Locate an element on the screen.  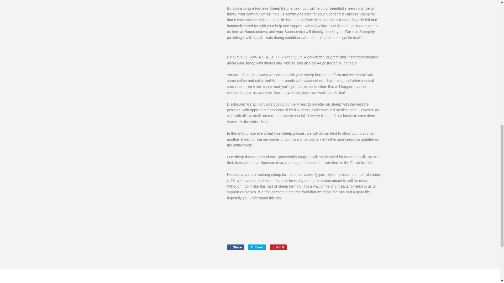
Pin on Pinterest is located at coordinates (257, 247).